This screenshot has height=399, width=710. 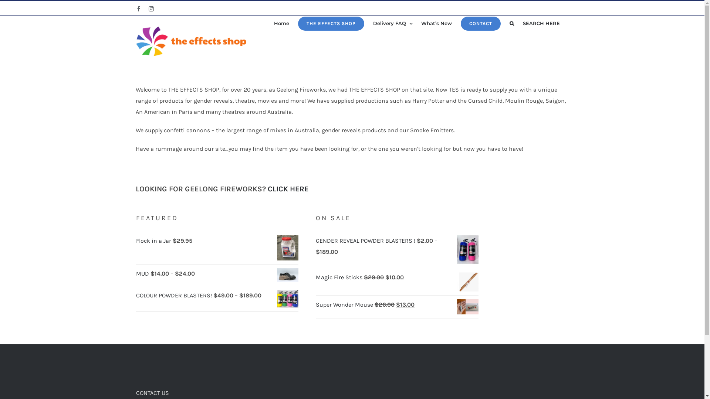 What do you see at coordinates (155, 241) in the screenshot?
I see `Flock in a Jar` at bounding box center [155, 241].